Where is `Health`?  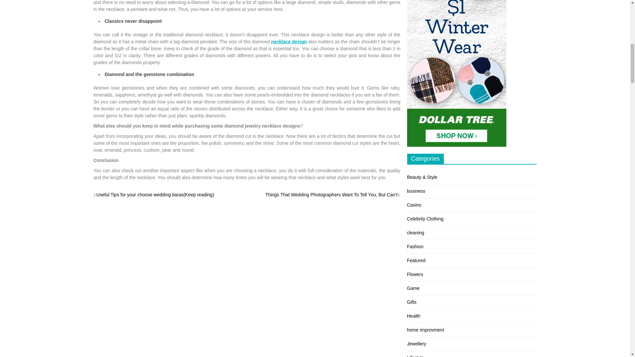
Health is located at coordinates (413, 316).